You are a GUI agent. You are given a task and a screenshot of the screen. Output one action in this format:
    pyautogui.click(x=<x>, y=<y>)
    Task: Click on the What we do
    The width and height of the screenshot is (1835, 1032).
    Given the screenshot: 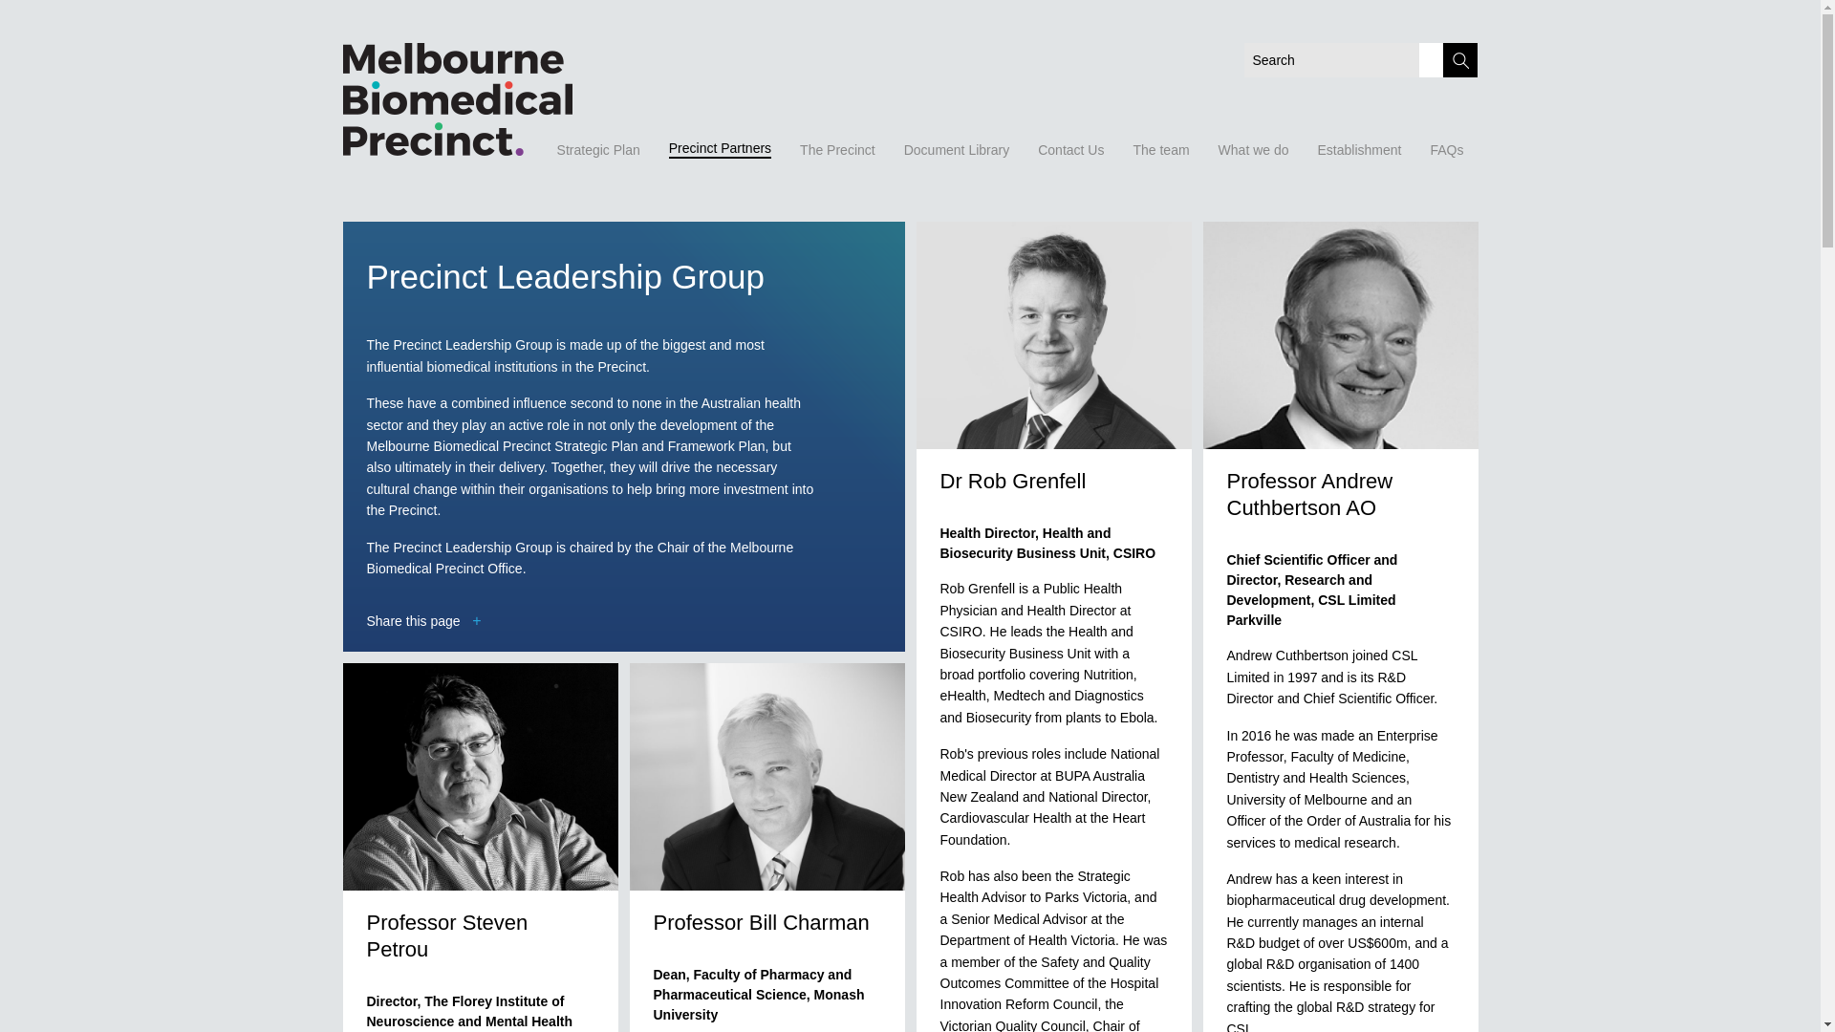 What is the action you would take?
    pyautogui.click(x=1253, y=149)
    